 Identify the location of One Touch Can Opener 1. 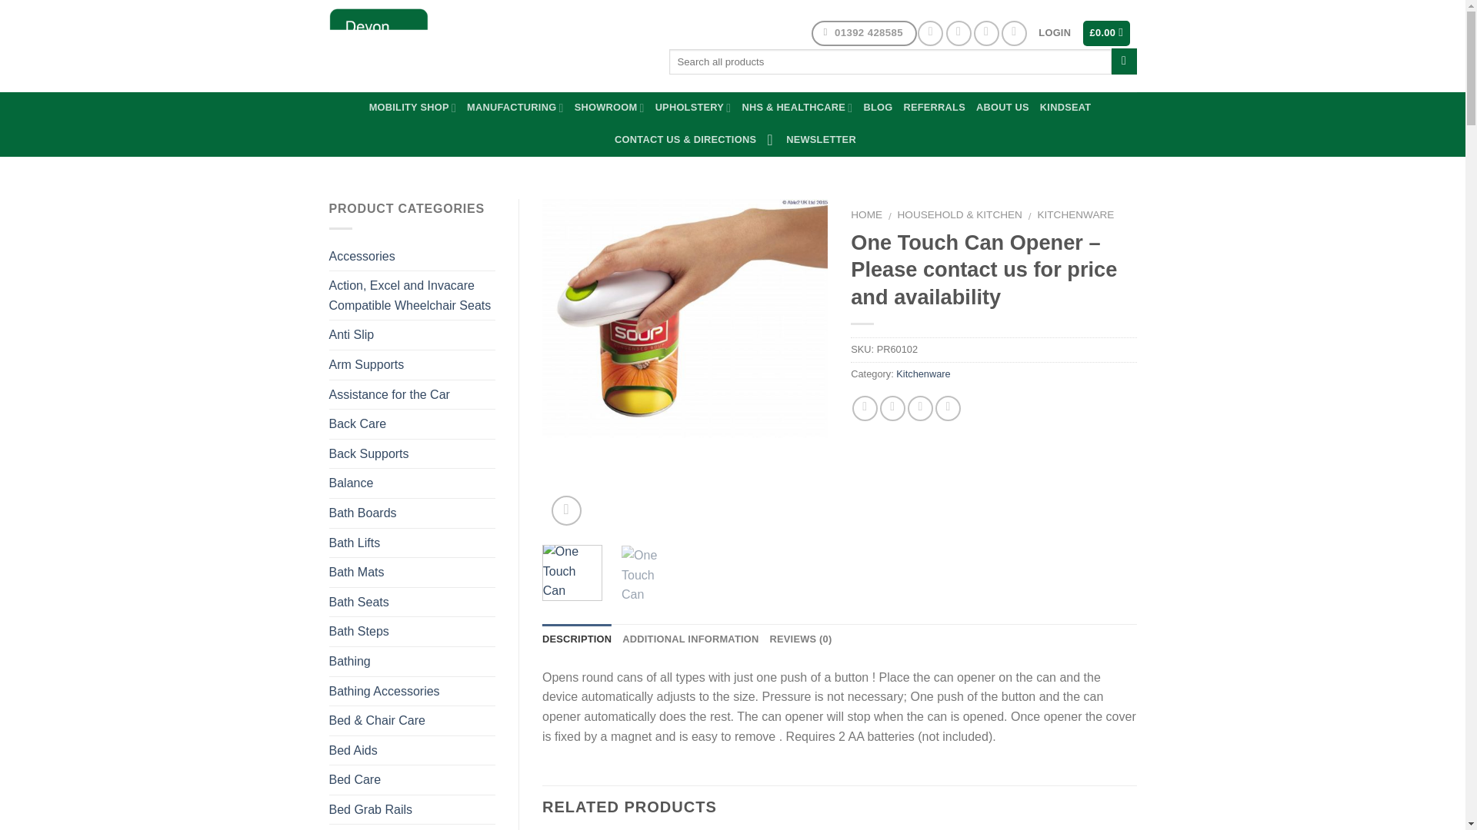
(685, 318).